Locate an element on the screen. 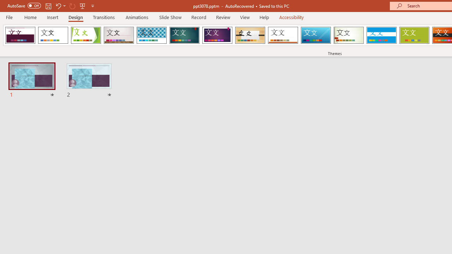  Banded is located at coordinates (381, 35).